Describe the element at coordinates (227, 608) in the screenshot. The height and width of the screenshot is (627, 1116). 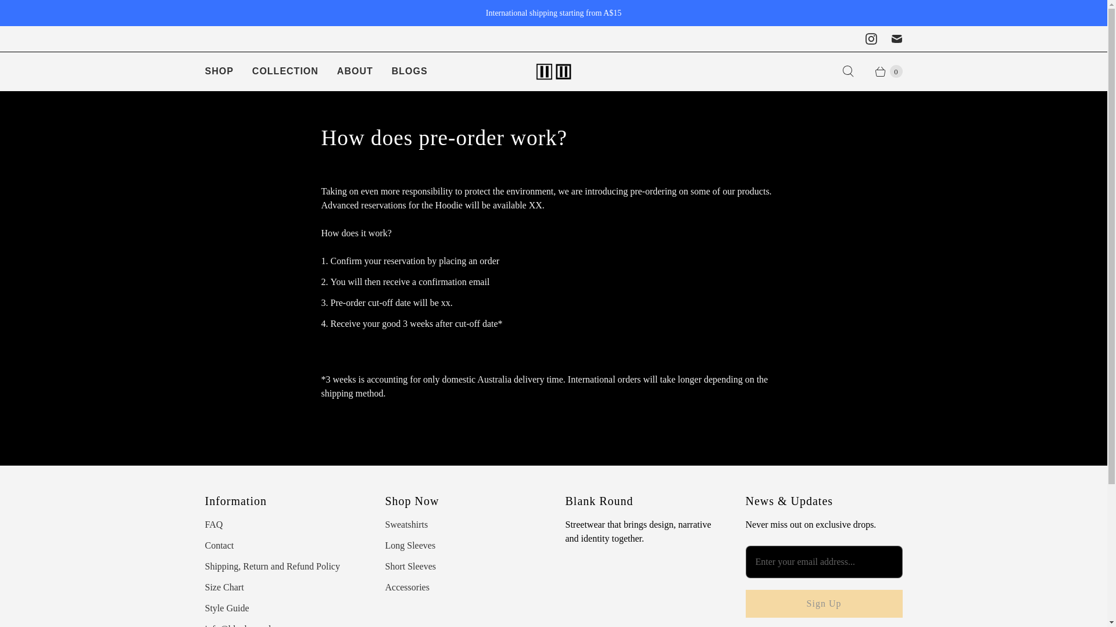
I see `Style Guide` at that location.